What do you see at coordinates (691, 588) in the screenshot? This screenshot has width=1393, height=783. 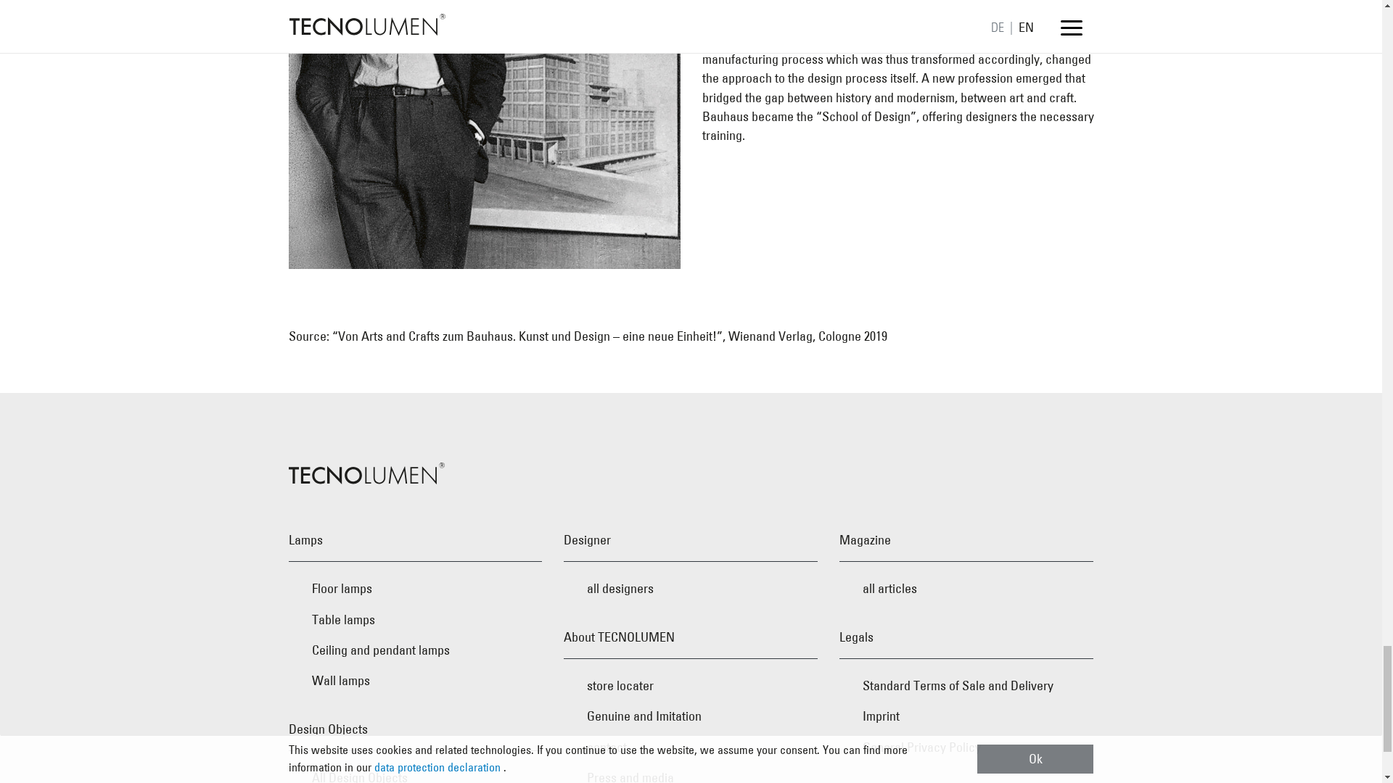 I see `all designers` at bounding box center [691, 588].